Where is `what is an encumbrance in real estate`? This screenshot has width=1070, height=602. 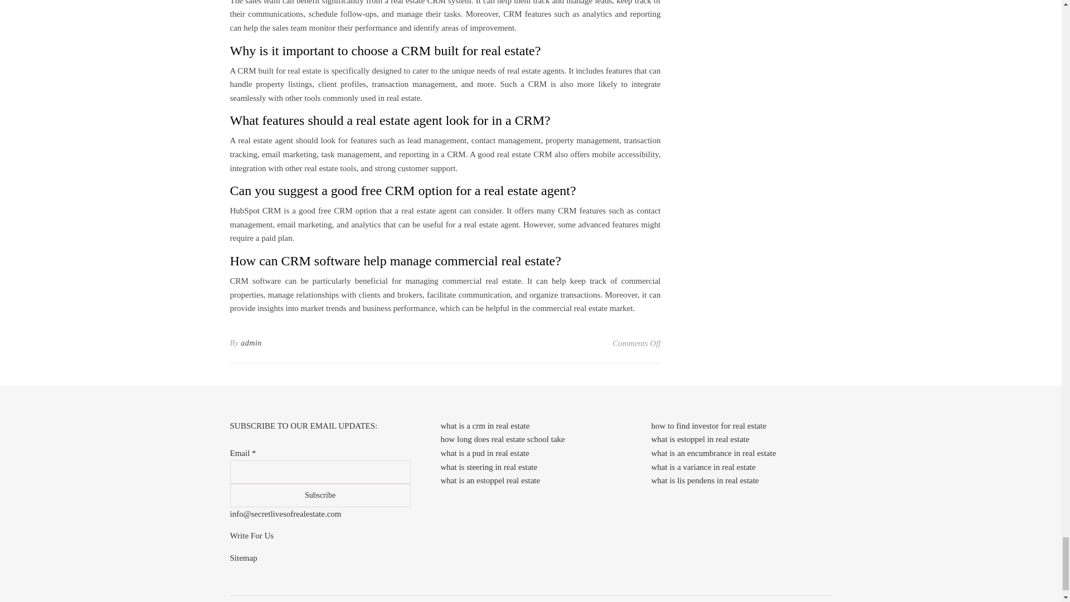
what is an encumbrance in real estate is located at coordinates (713, 453).